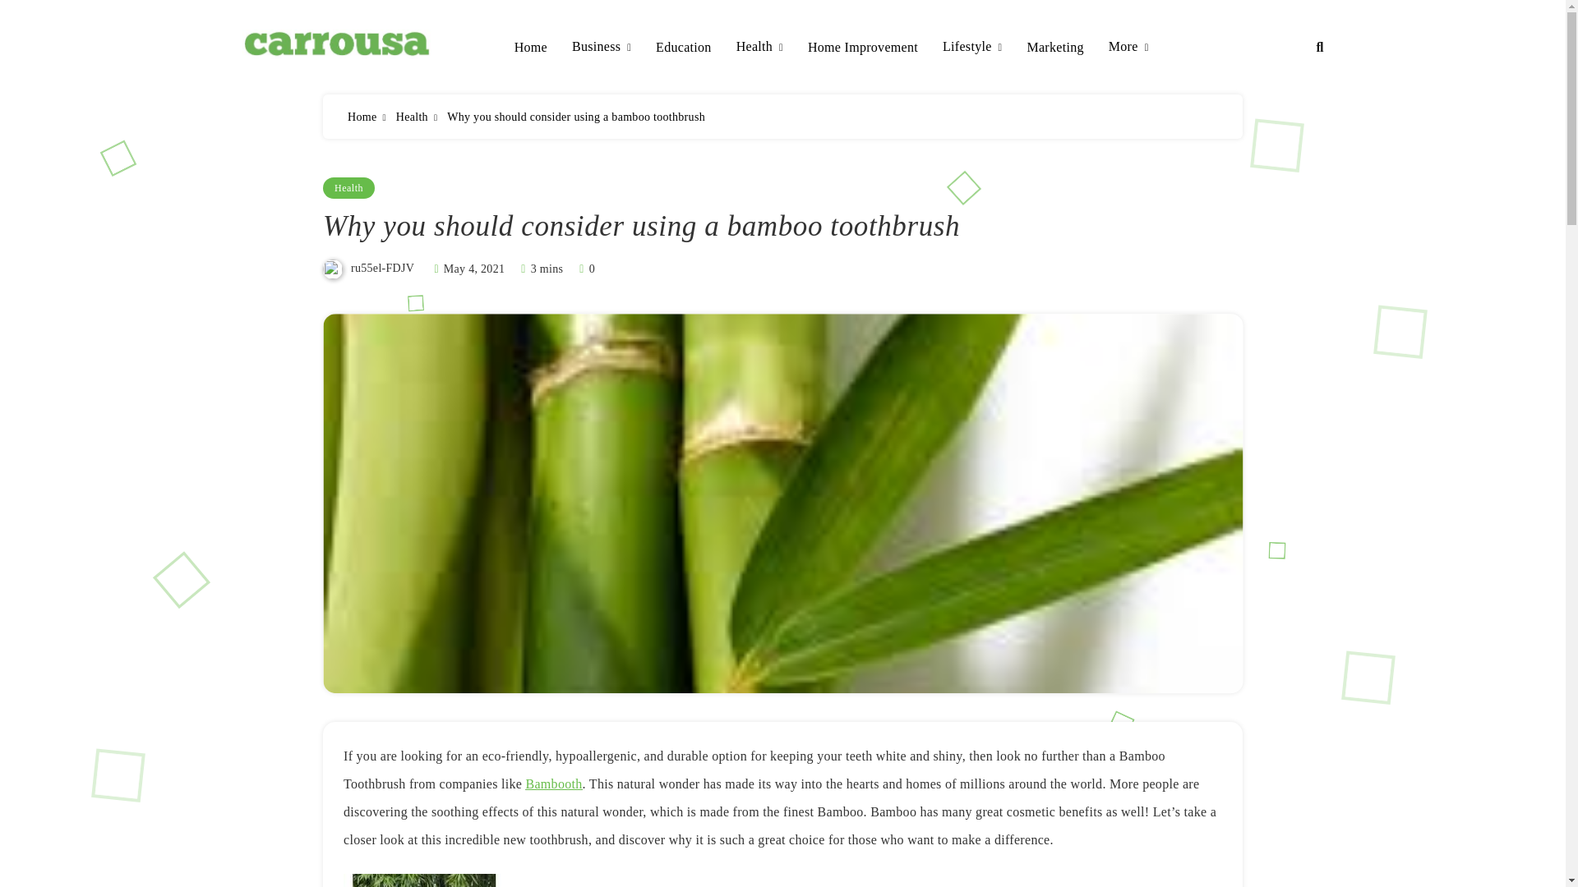 The image size is (1578, 887). I want to click on CARROUSSA, so click(334, 82).